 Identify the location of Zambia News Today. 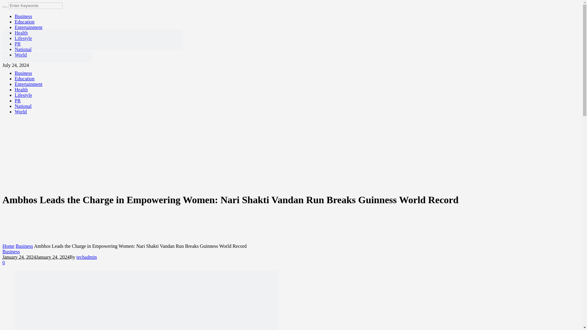
(92, 55).